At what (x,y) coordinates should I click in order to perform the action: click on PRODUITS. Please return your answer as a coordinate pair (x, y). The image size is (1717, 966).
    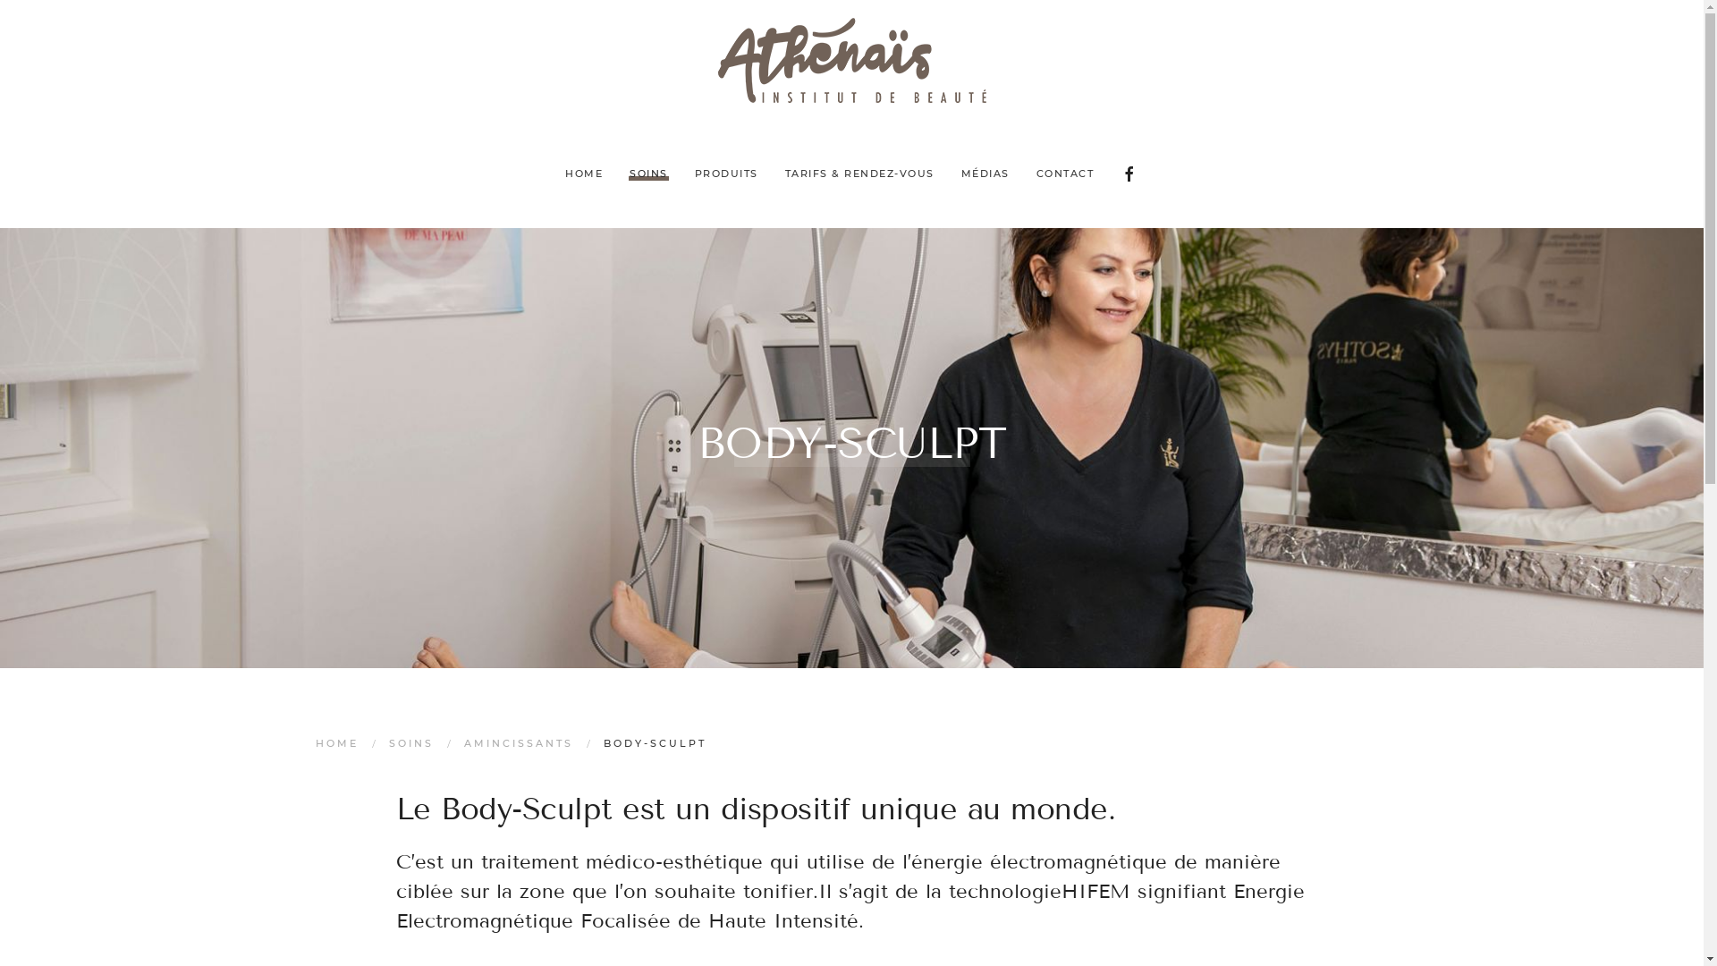
    Looking at the image, I should click on (726, 174).